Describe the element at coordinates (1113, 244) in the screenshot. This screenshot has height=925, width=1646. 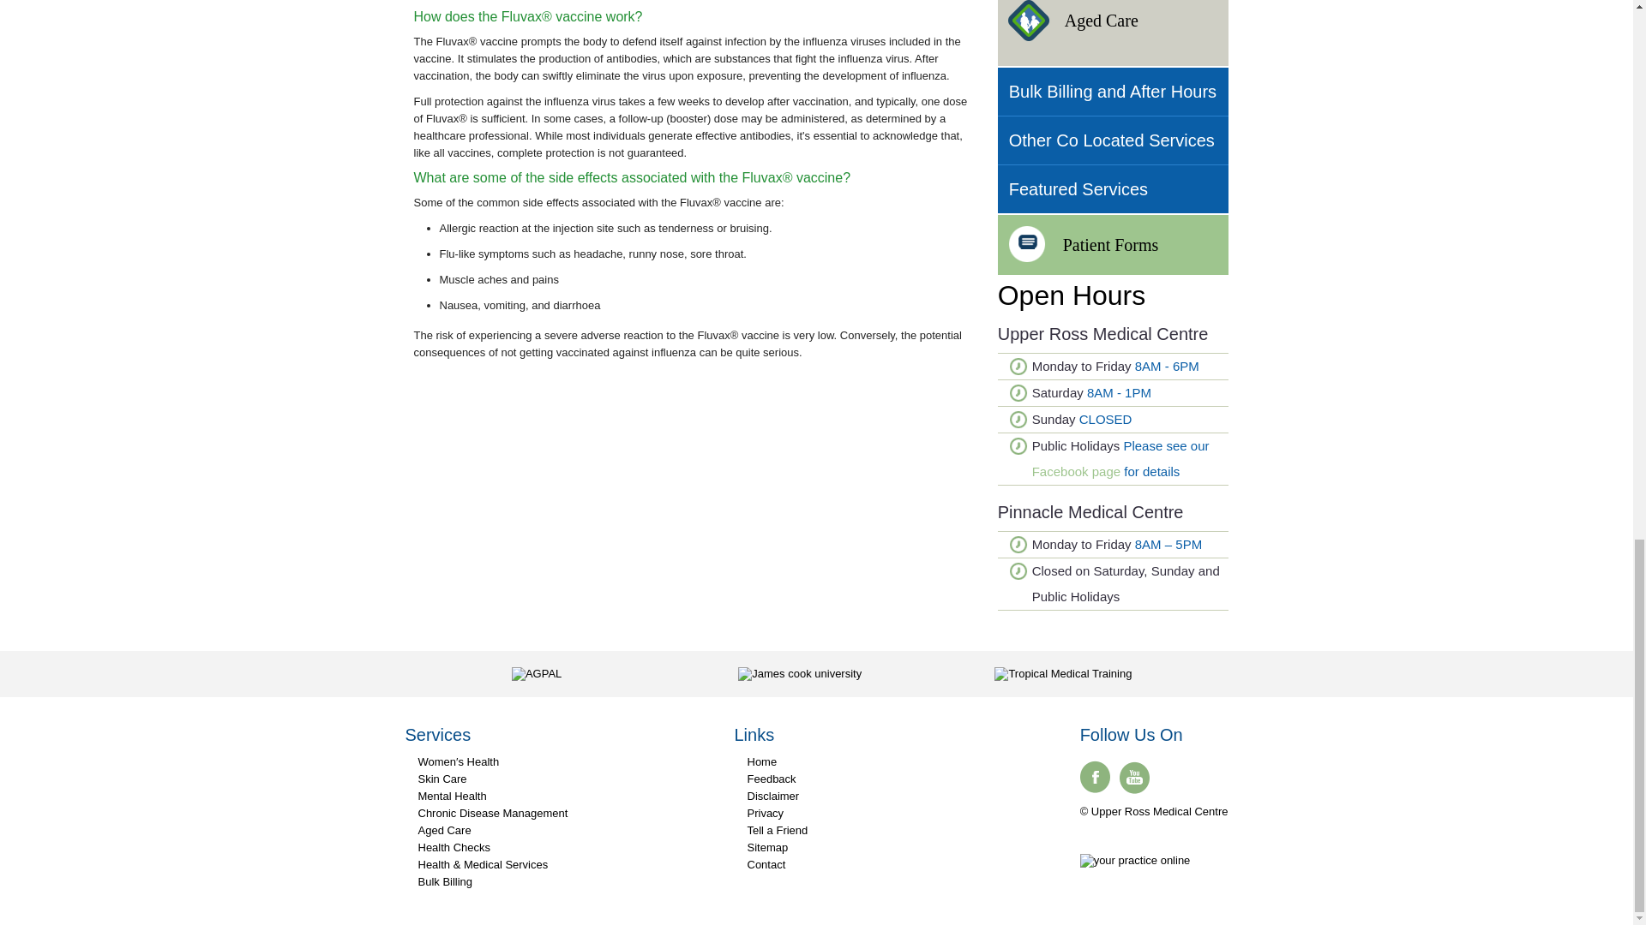
I see `Patient Forms` at that location.